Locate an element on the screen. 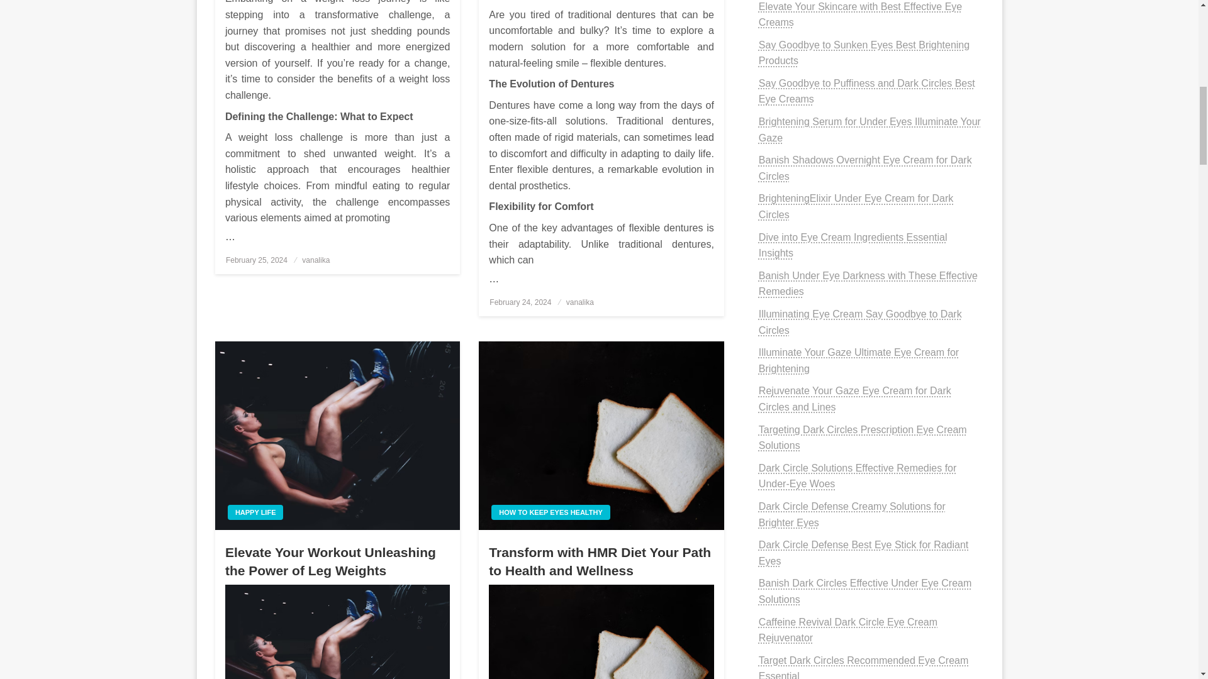  February 25, 2024 is located at coordinates (257, 260).